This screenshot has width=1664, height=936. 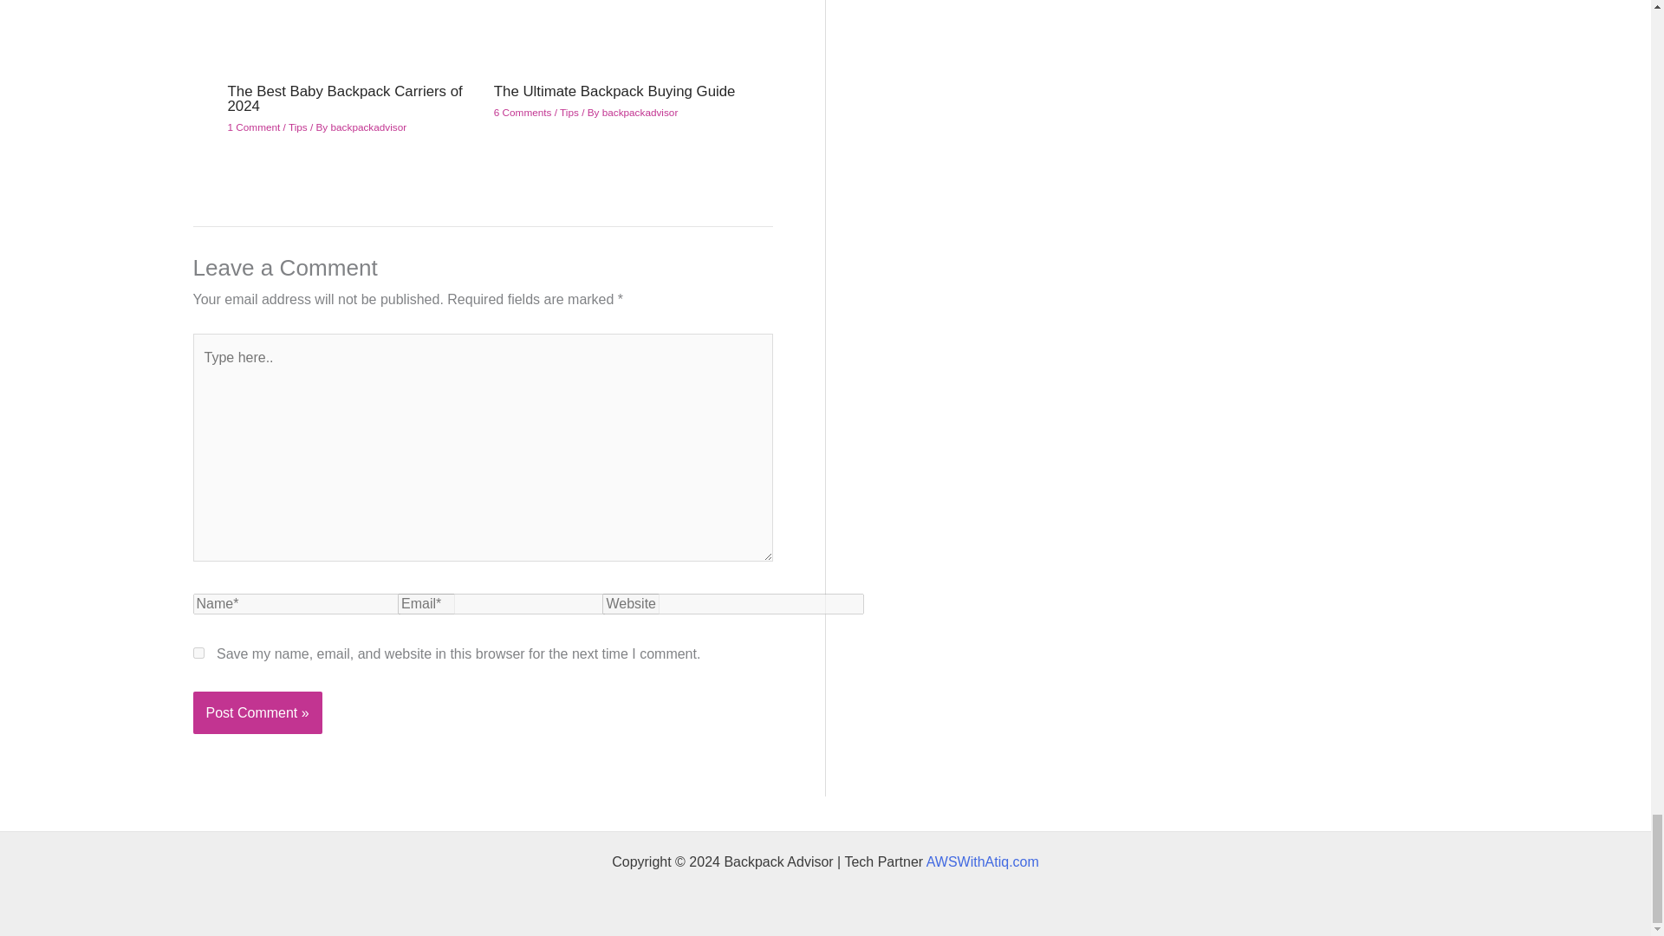 I want to click on yes, so click(x=198, y=653).